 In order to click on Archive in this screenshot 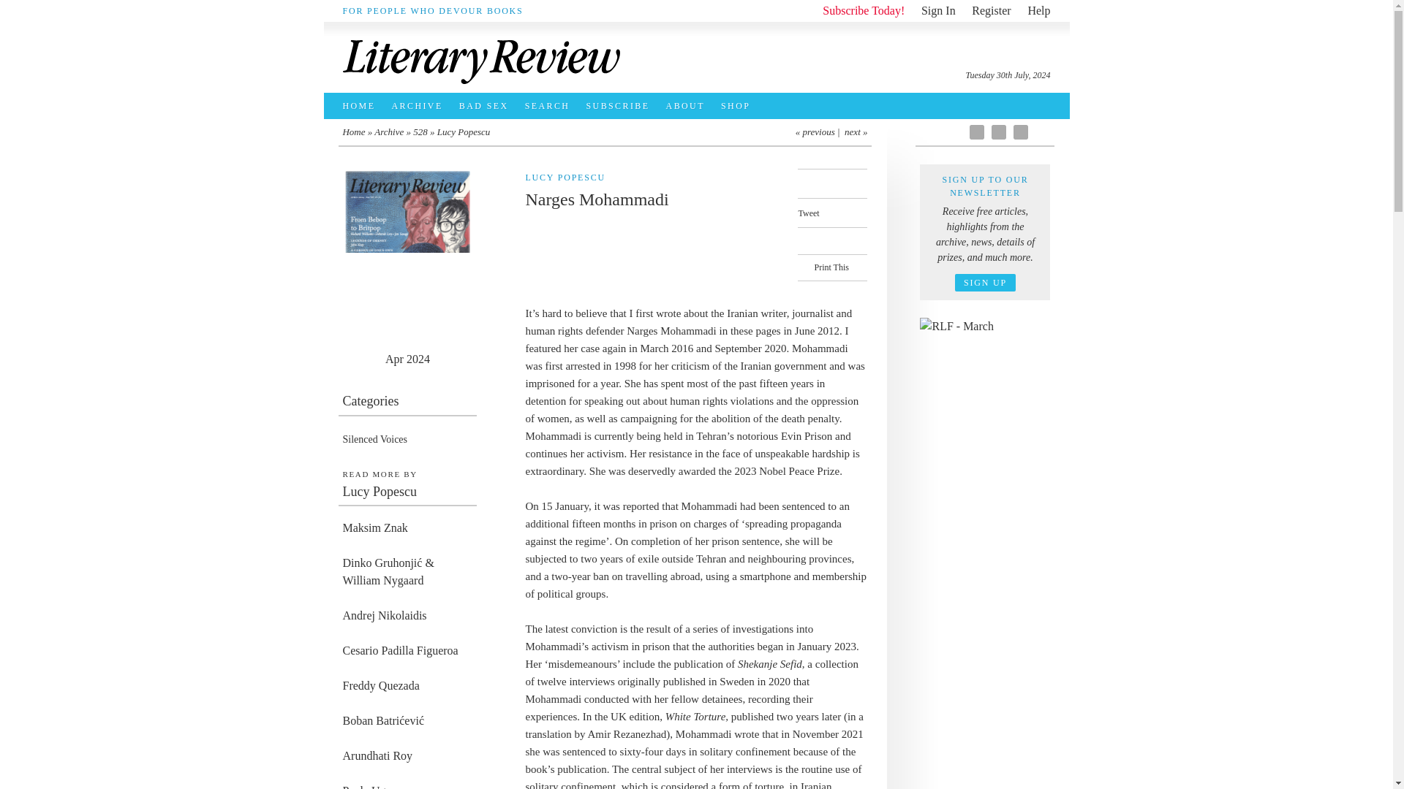, I will do `click(389, 131)`.